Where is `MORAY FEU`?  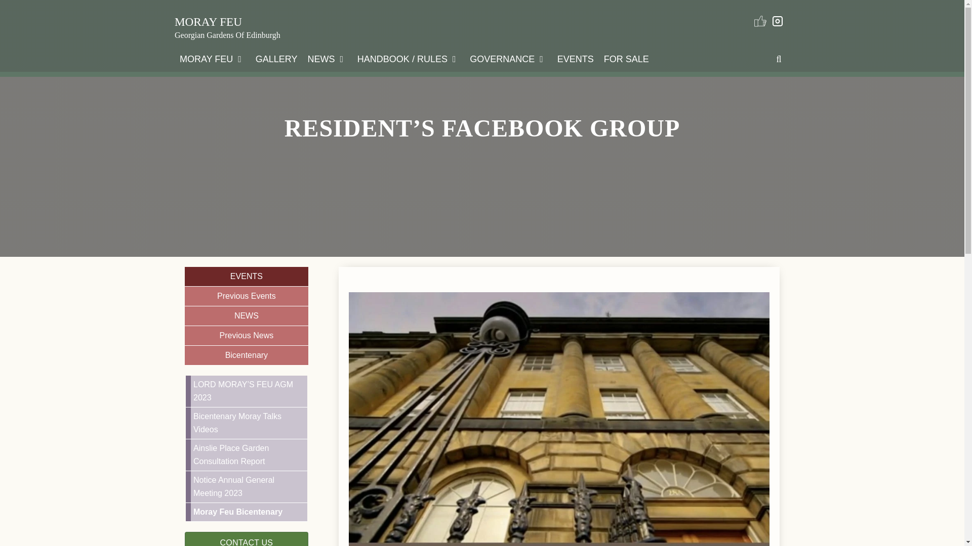
MORAY FEU is located at coordinates (213, 59).